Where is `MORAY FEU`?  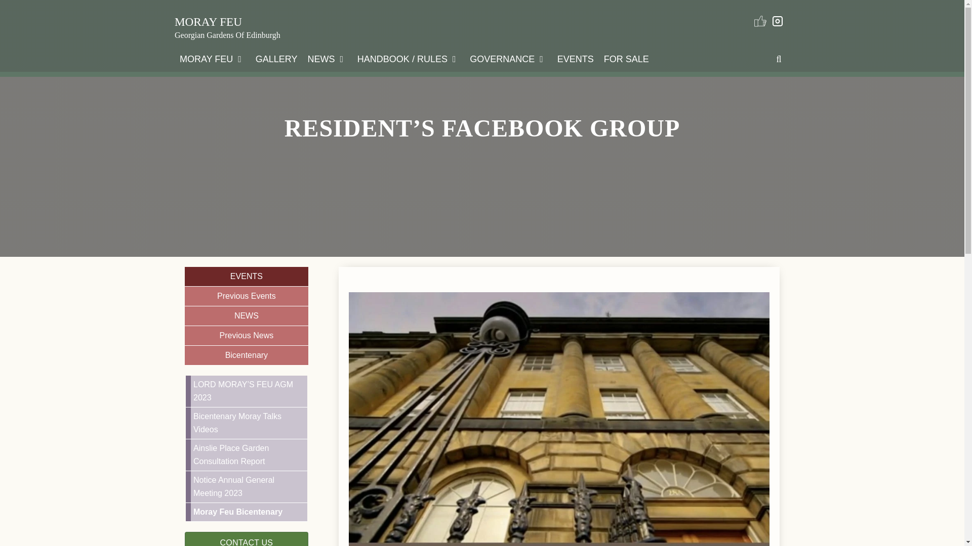
MORAY FEU is located at coordinates (213, 59).